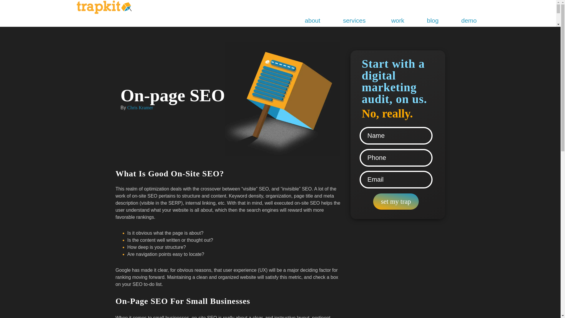 The image size is (565, 318). What do you see at coordinates (433, 21) in the screenshot?
I see `blog` at bounding box center [433, 21].